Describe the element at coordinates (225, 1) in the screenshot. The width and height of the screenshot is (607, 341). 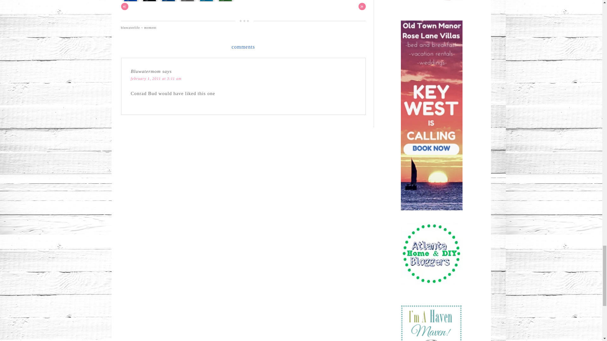
I see `More Options` at that location.